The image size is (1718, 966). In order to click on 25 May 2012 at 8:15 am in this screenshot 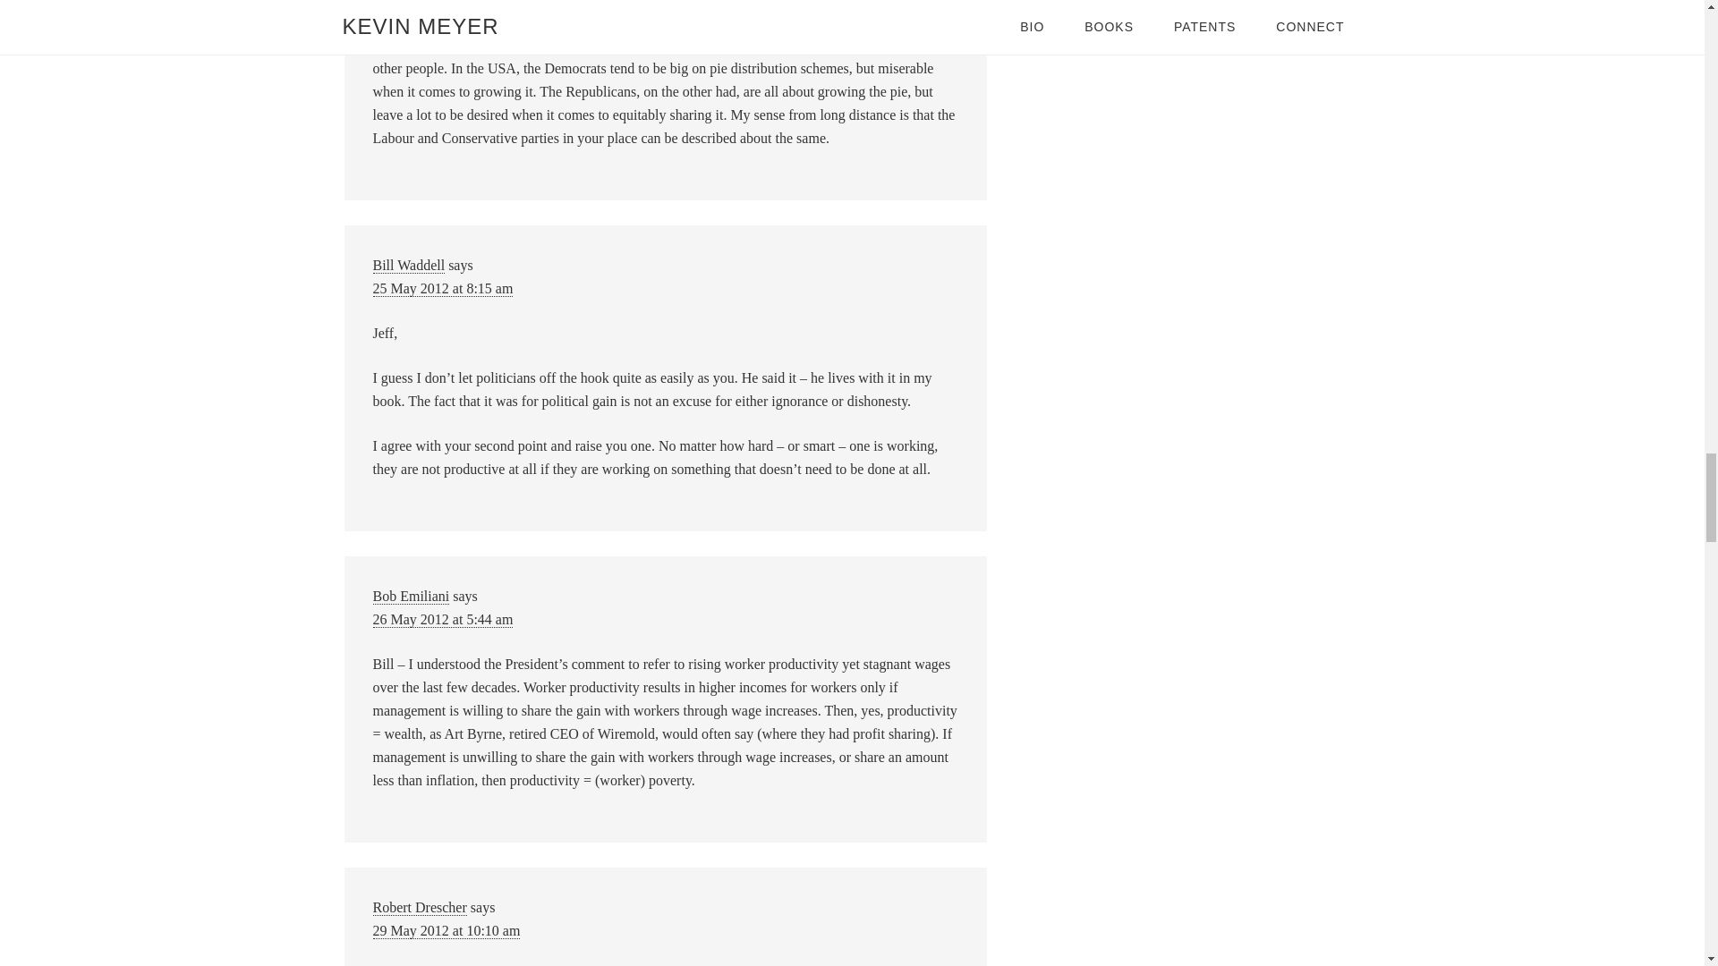, I will do `click(442, 288)`.